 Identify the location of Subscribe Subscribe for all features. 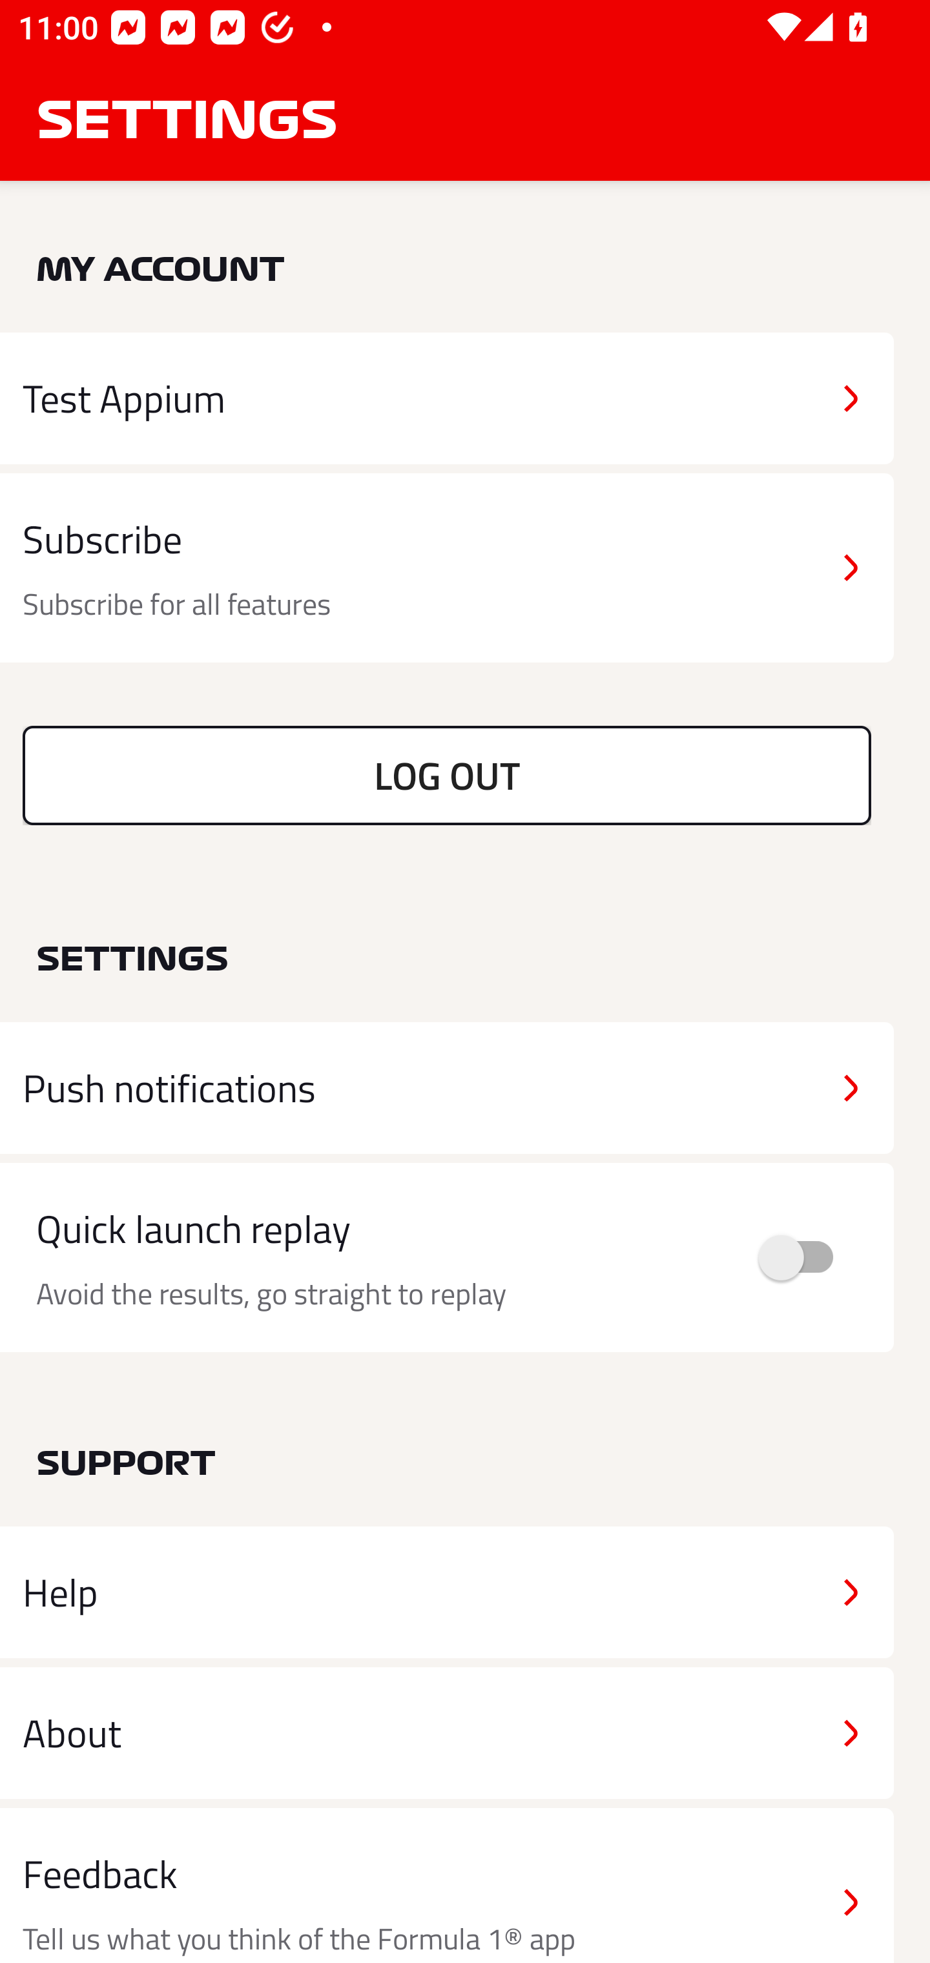
(447, 568).